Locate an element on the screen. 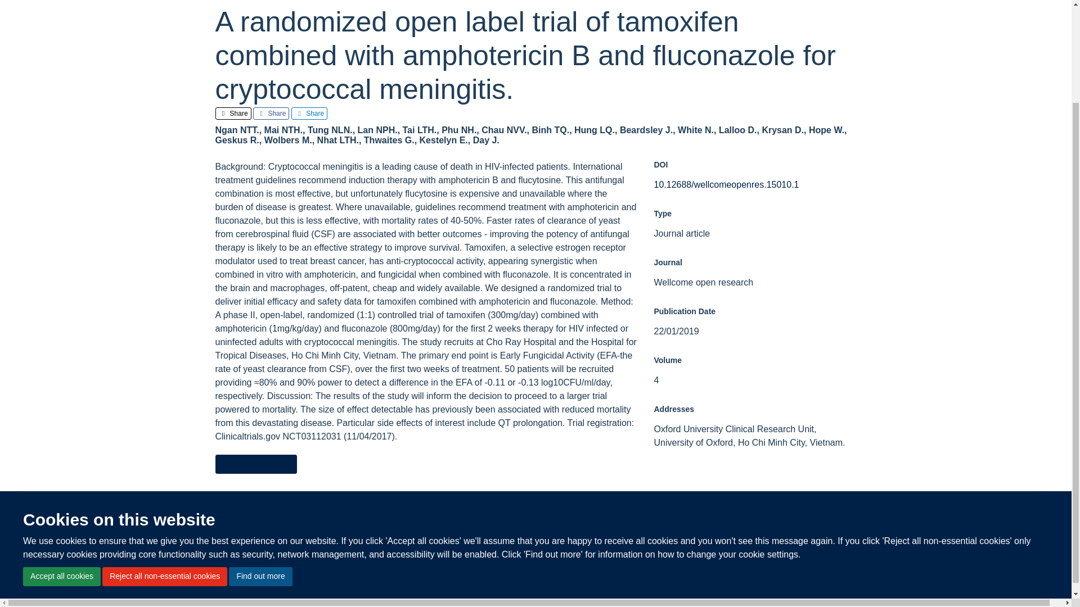 The height and width of the screenshot is (607, 1080). Find out more is located at coordinates (260, 457).